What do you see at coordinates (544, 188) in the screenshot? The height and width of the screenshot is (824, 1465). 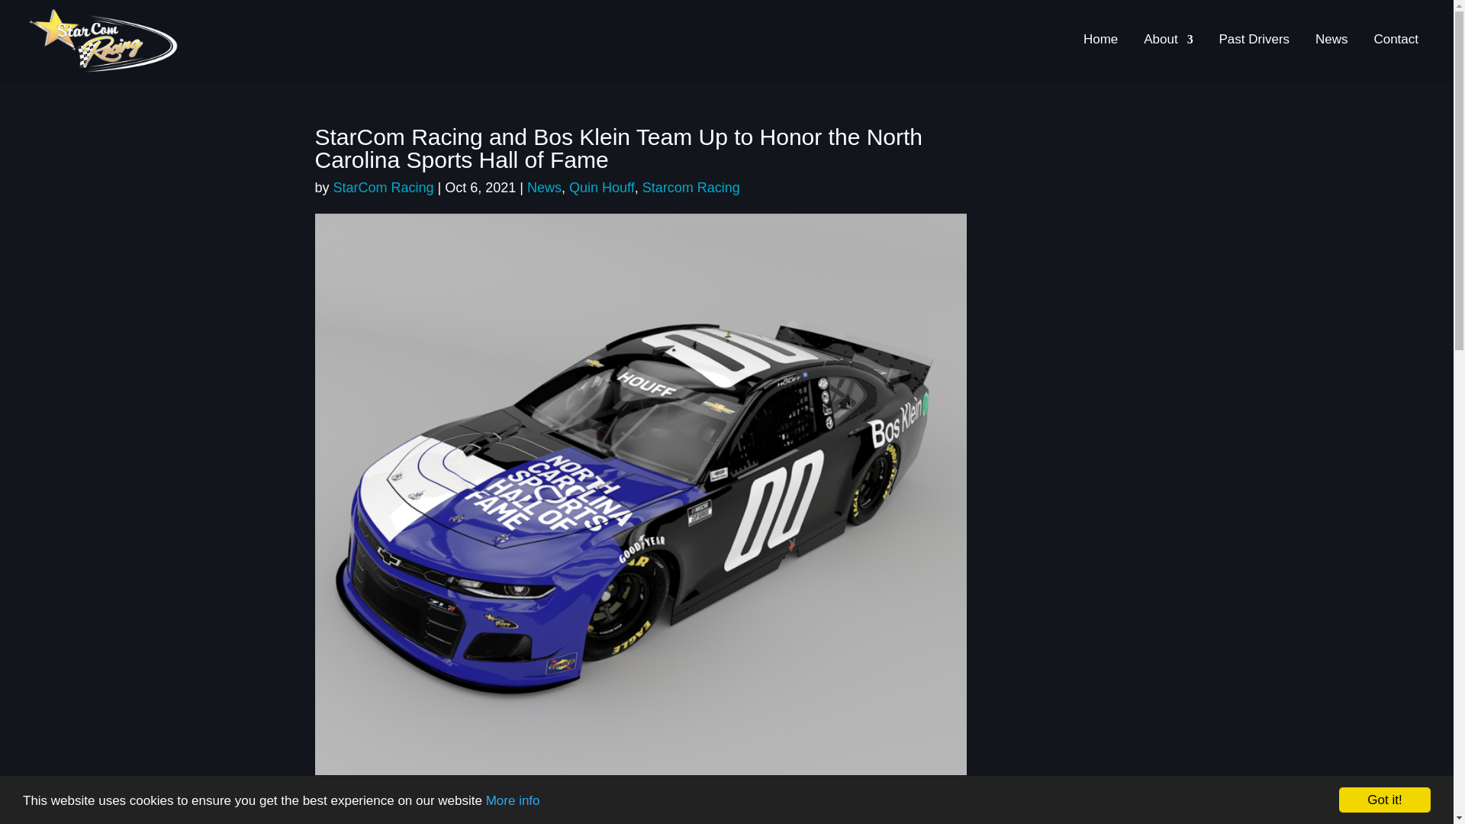 I see `News` at bounding box center [544, 188].